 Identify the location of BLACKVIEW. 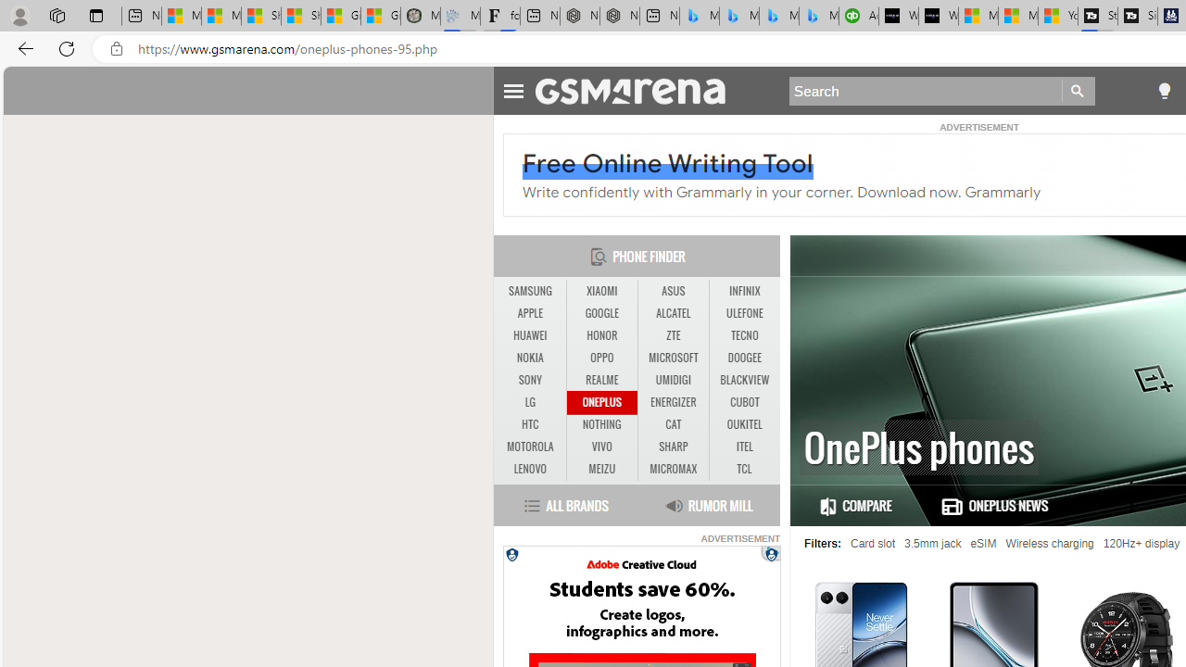
(745, 381).